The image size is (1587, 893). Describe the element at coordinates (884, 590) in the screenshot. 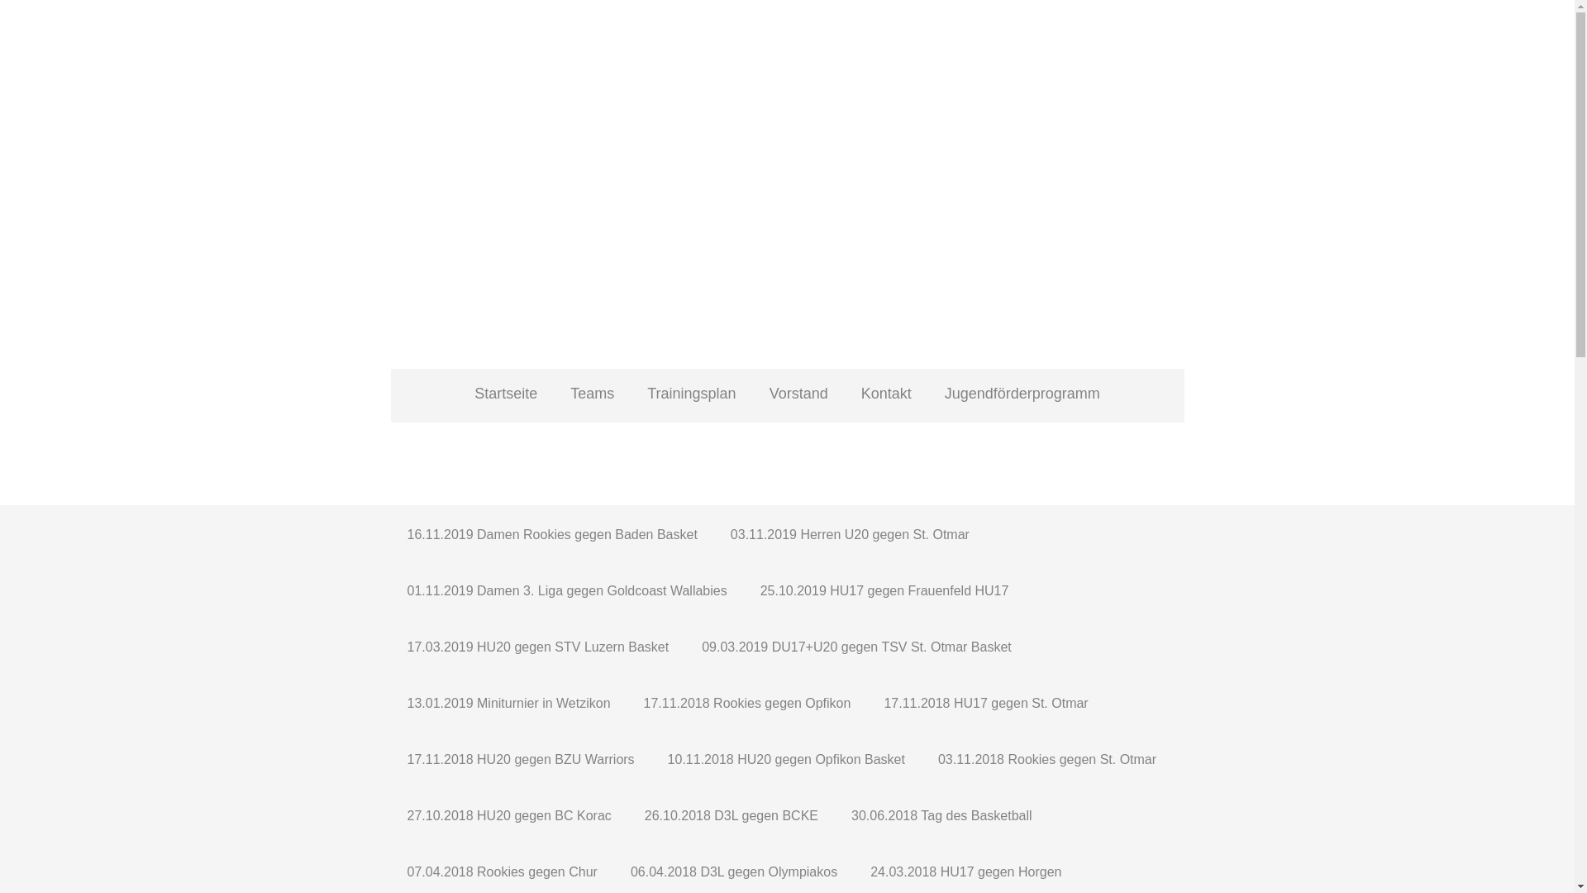

I see `25.10.2019 HU17 gegen Frauenfeld HU17` at that location.